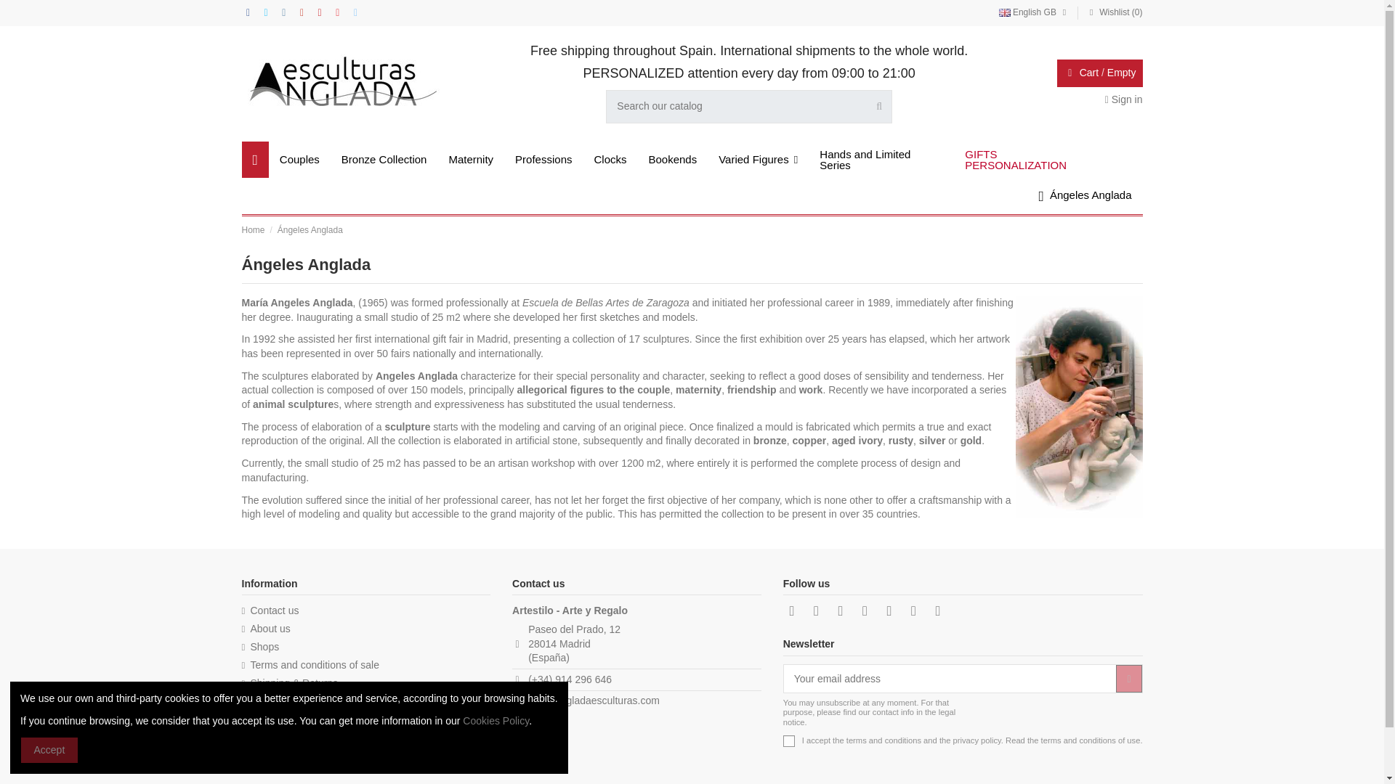  What do you see at coordinates (270, 611) in the screenshot?
I see `Use our form to get in touch with us.` at bounding box center [270, 611].